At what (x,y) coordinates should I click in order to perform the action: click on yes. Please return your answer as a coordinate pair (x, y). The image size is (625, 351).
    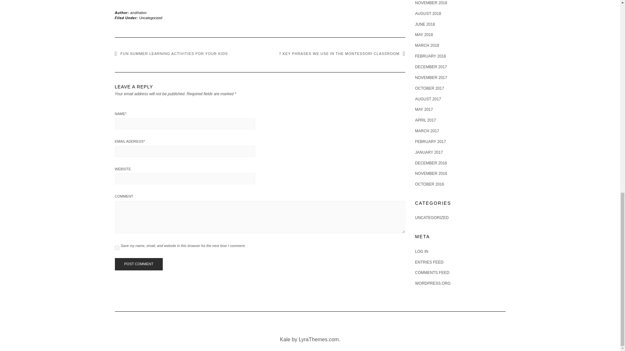
    Looking at the image, I should click on (117, 248).